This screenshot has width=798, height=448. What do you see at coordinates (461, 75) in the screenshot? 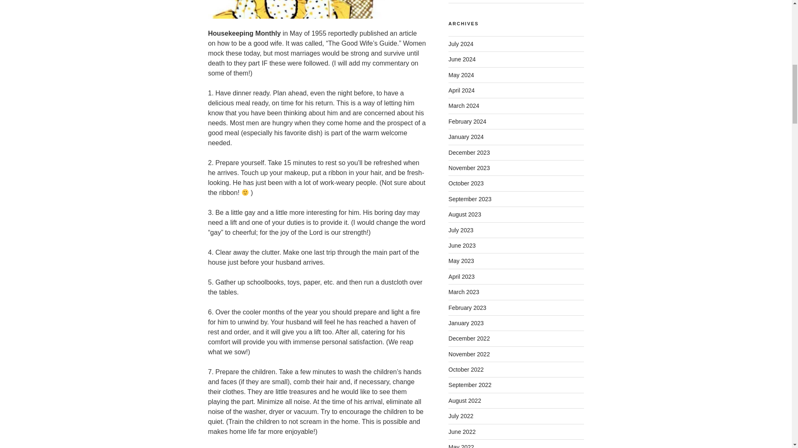
I see `May 2024` at bounding box center [461, 75].